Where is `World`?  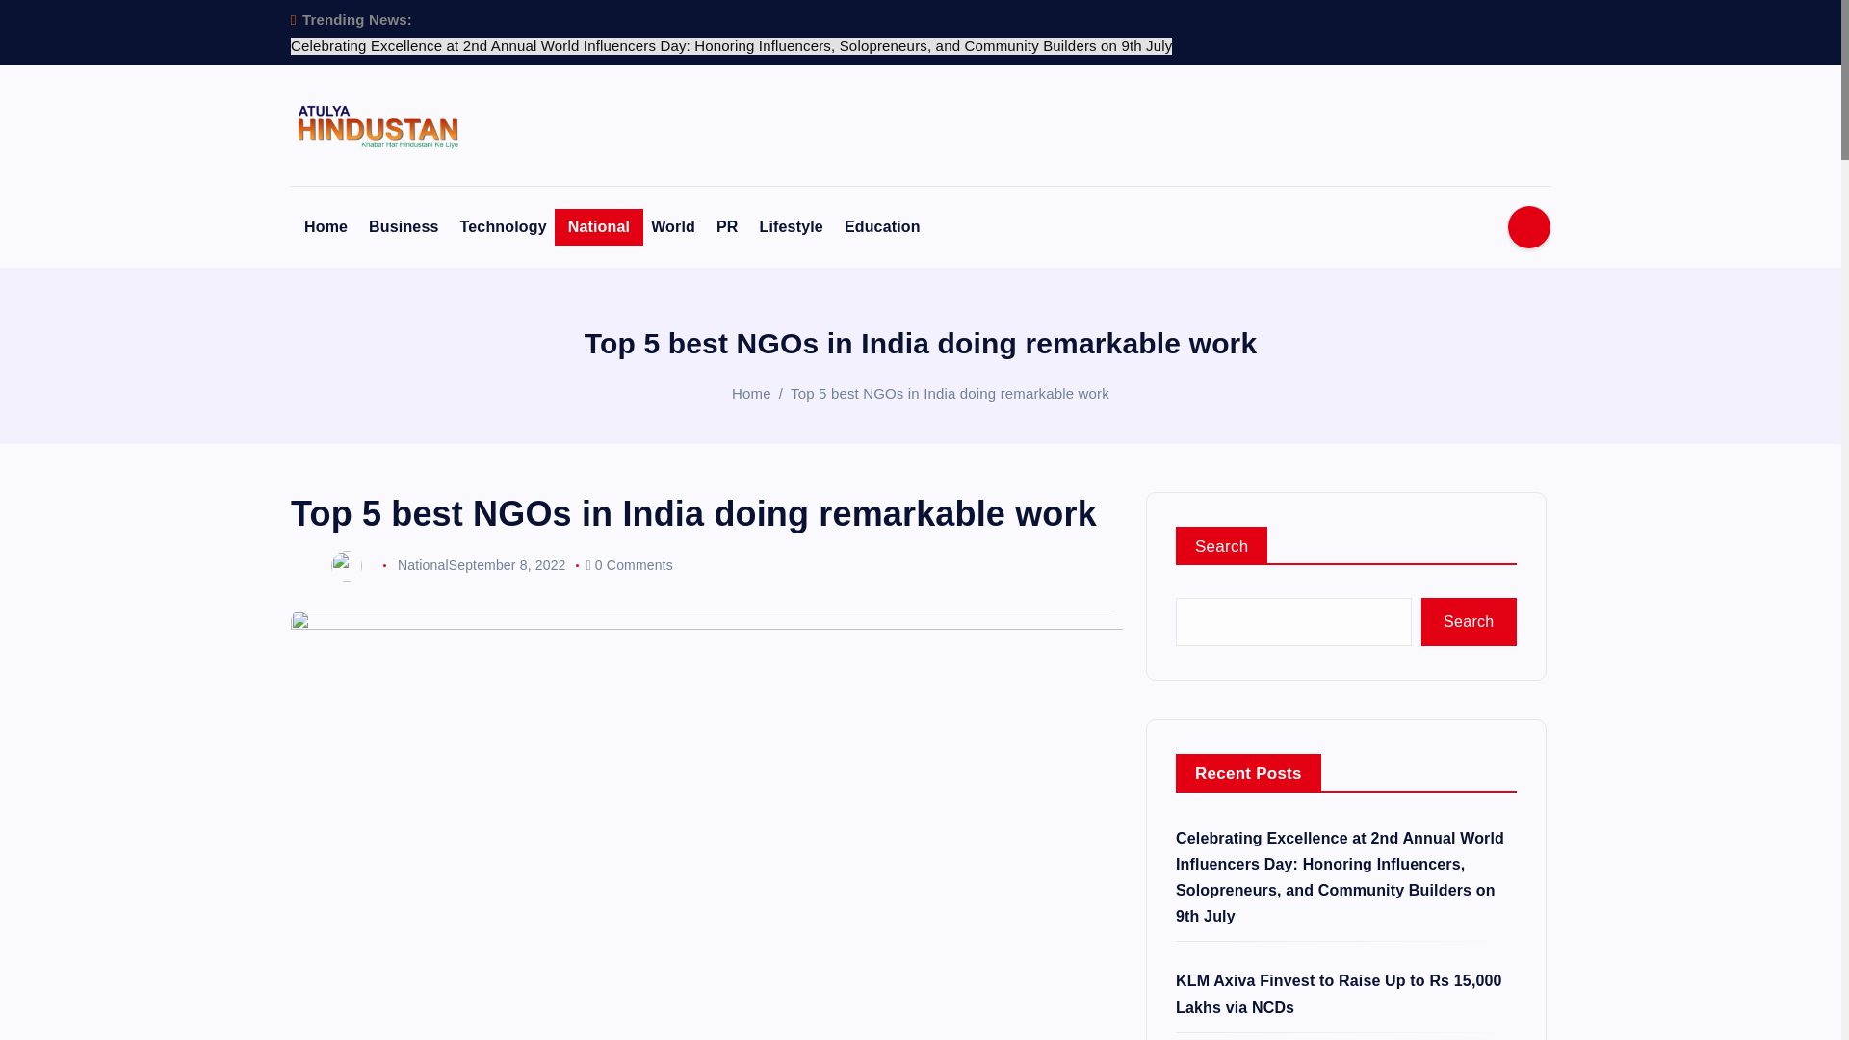 World is located at coordinates (672, 227).